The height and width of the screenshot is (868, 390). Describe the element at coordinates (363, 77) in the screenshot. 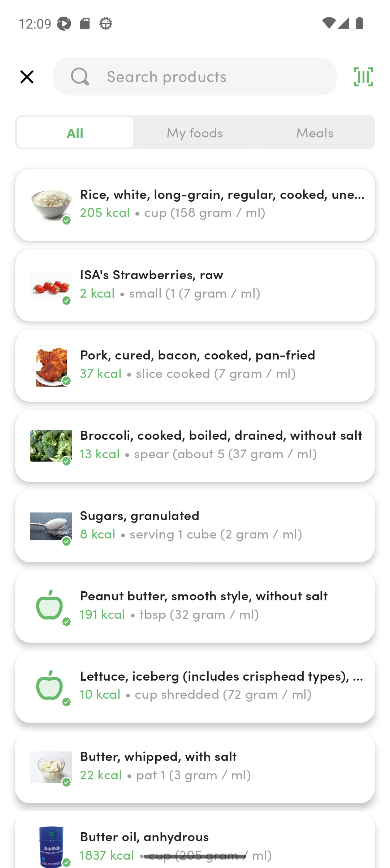

I see `top_right_action` at that location.